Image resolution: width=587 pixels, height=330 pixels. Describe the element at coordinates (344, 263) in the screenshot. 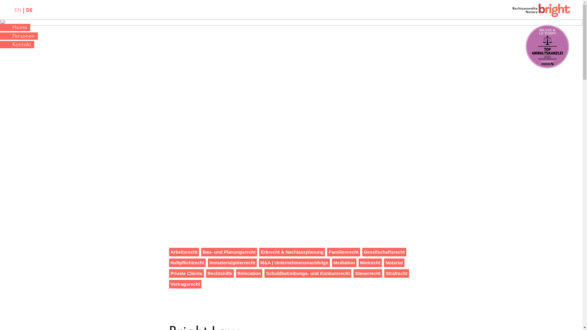

I see `Mediation` at that location.